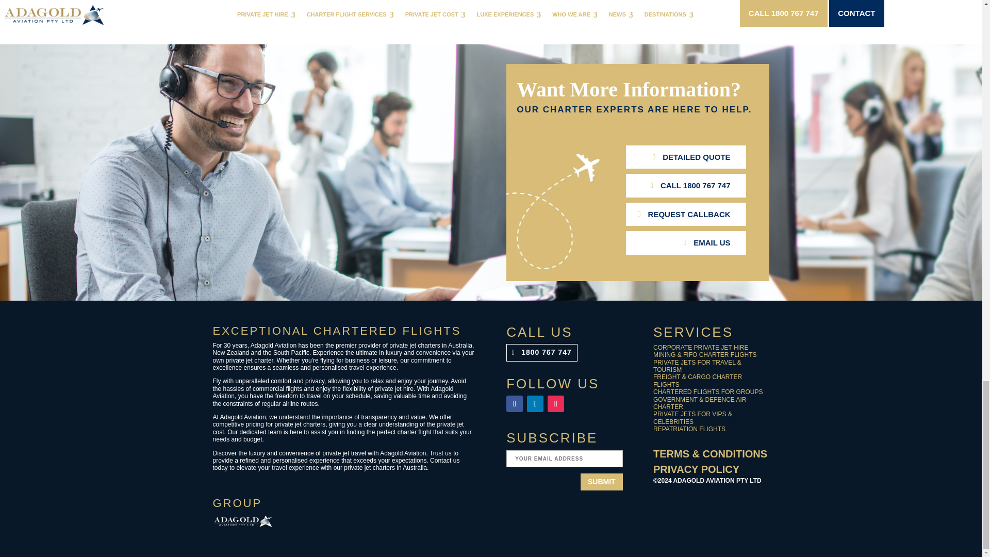 This screenshot has width=990, height=557. I want to click on Follow on Facebook, so click(514, 403).